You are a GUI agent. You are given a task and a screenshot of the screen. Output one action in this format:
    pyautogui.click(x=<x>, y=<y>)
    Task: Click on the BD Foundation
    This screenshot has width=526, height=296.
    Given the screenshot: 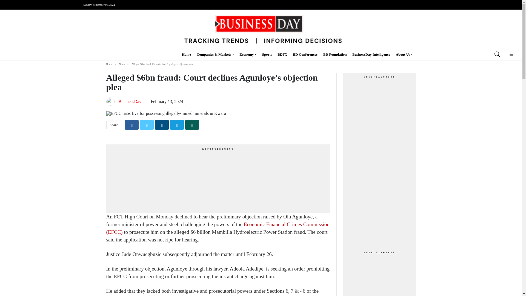 What is the action you would take?
    pyautogui.click(x=335, y=54)
    